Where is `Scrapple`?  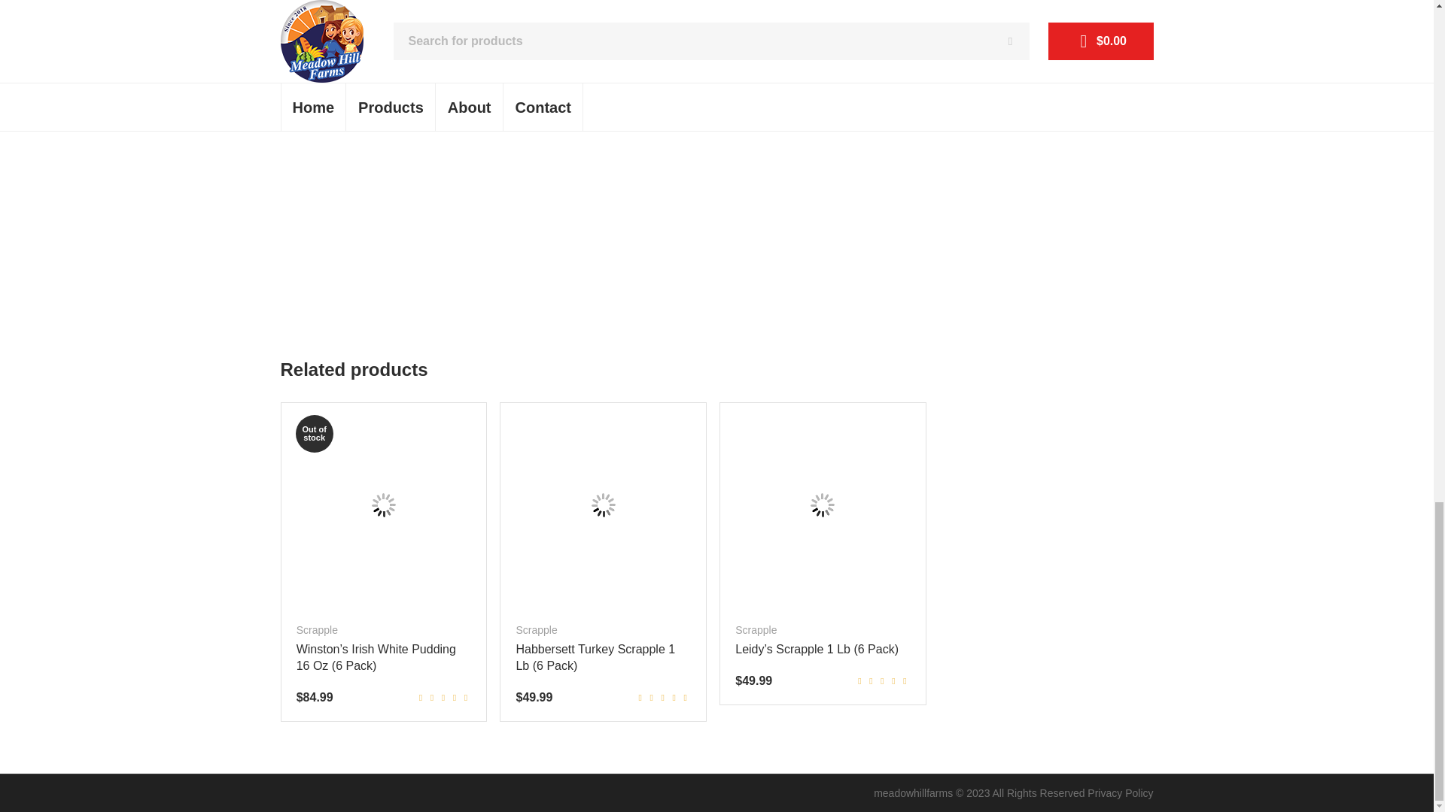
Scrapple is located at coordinates (536, 630).